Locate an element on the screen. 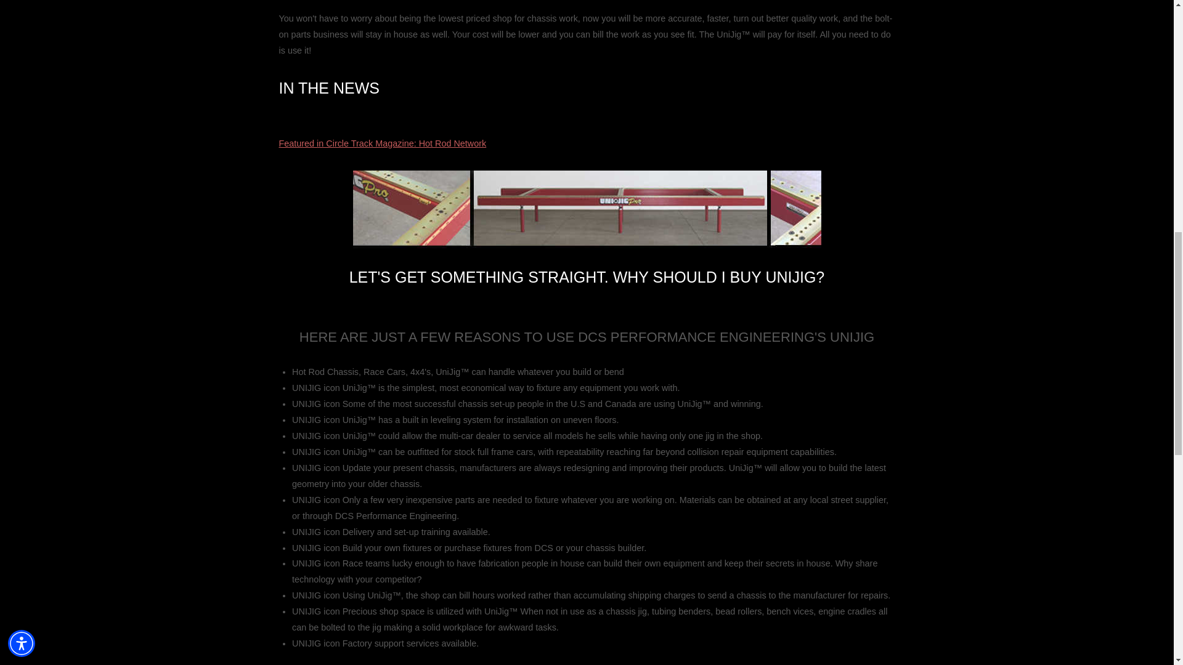 The width and height of the screenshot is (1183, 665). Featured in Circle Track Magazine: Hot Rod Network is located at coordinates (382, 143).